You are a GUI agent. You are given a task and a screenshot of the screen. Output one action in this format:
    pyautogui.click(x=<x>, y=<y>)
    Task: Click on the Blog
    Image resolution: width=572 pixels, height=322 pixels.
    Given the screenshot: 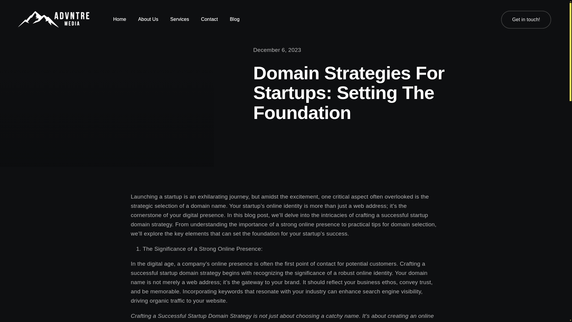 What is the action you would take?
    pyautogui.click(x=235, y=19)
    